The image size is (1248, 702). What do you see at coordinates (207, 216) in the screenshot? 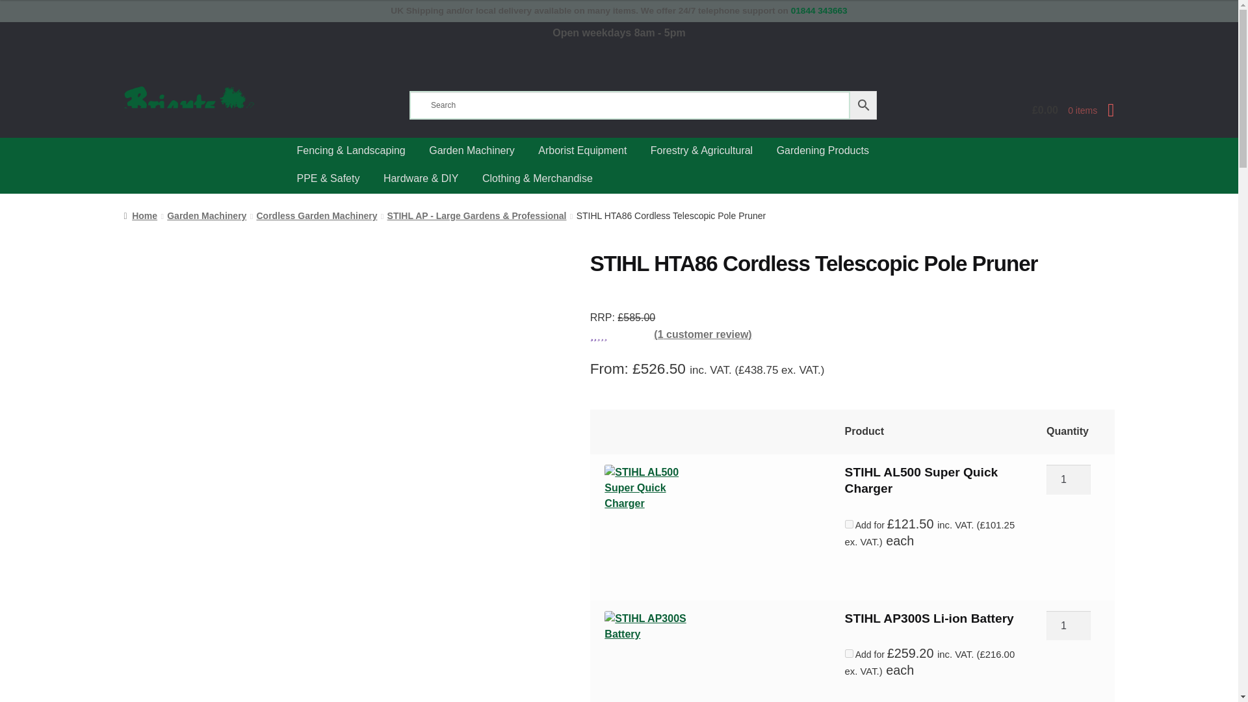
I see `Garden Machinery` at bounding box center [207, 216].